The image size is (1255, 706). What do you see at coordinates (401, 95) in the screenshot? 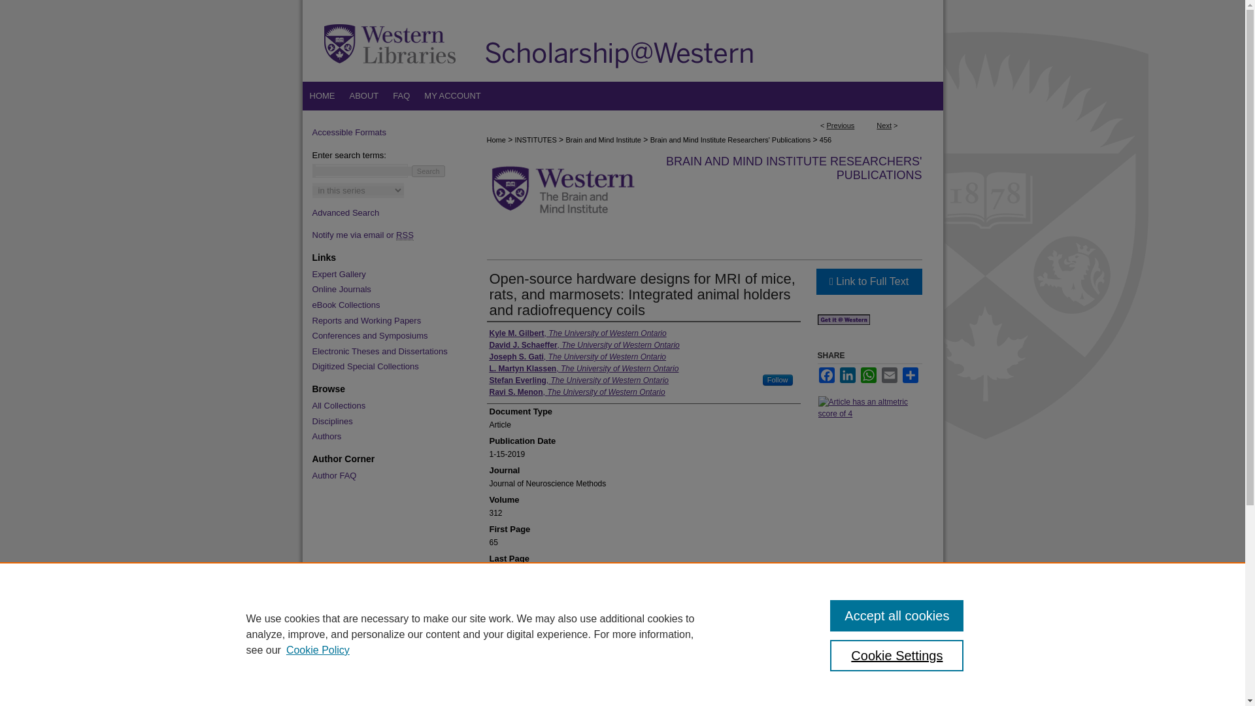
I see `FAQ` at bounding box center [401, 95].